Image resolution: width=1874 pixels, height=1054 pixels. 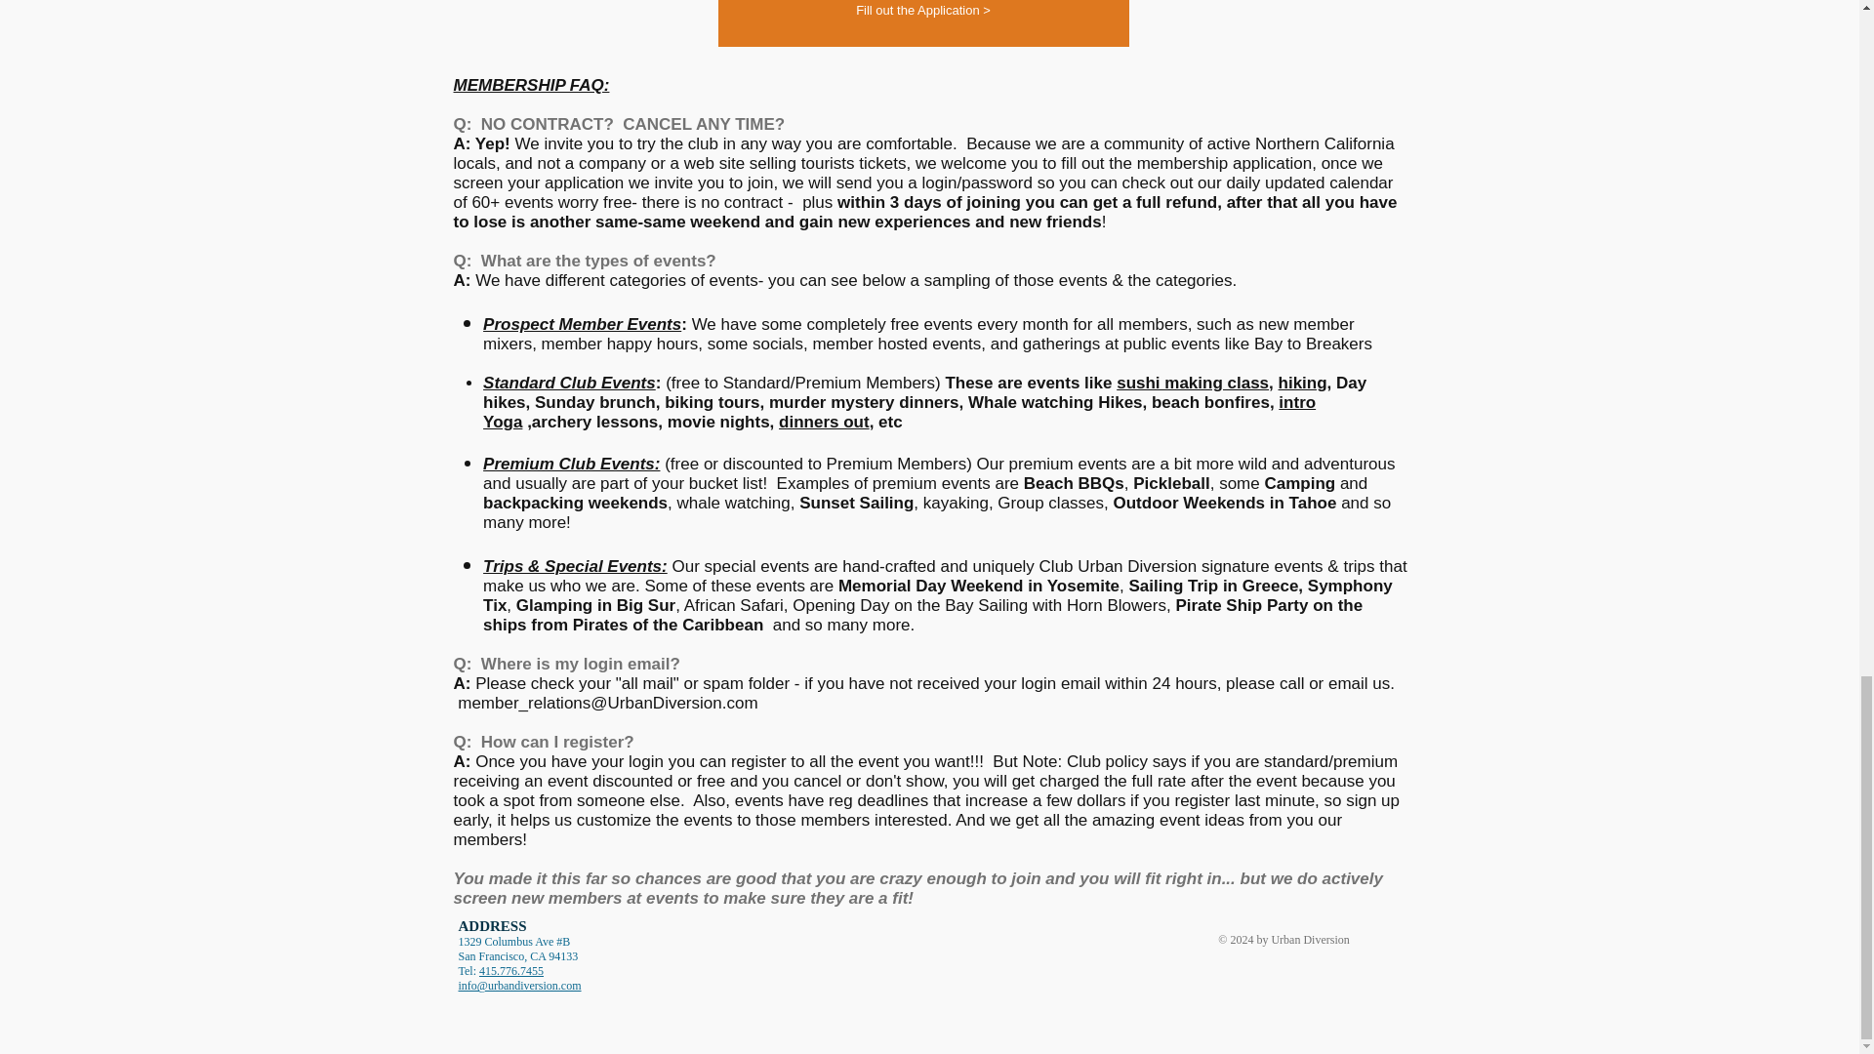 What do you see at coordinates (899, 412) in the screenshot?
I see `intro Yoga` at bounding box center [899, 412].